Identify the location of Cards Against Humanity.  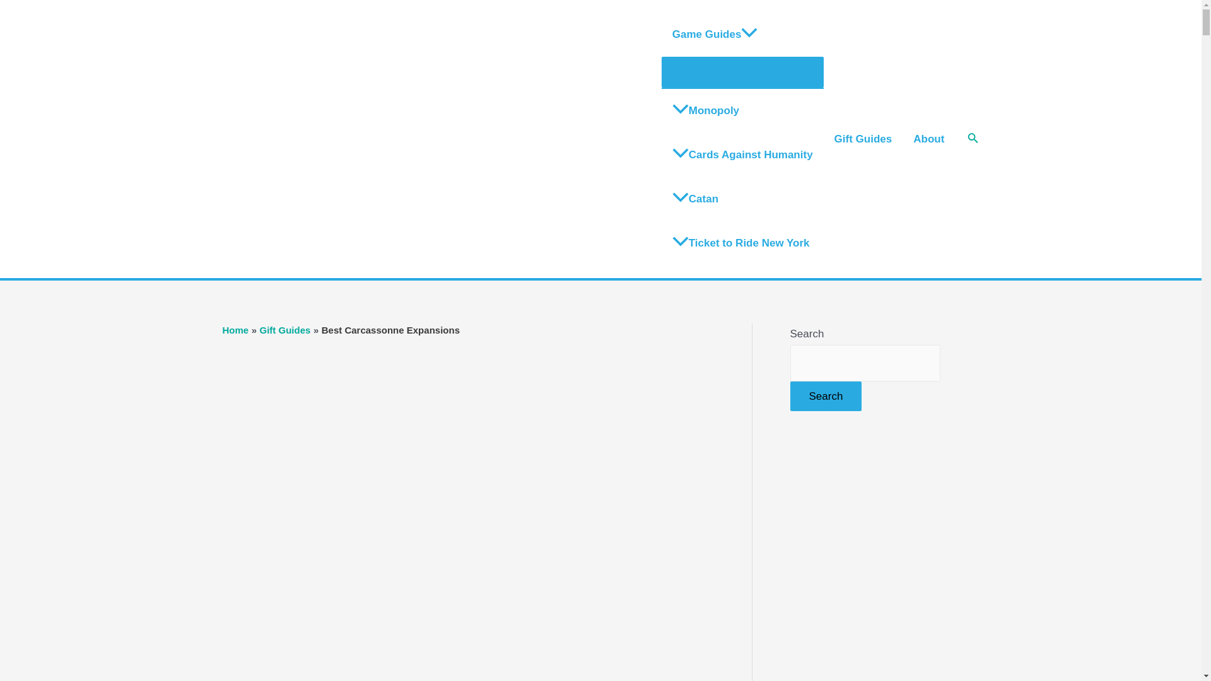
(742, 154).